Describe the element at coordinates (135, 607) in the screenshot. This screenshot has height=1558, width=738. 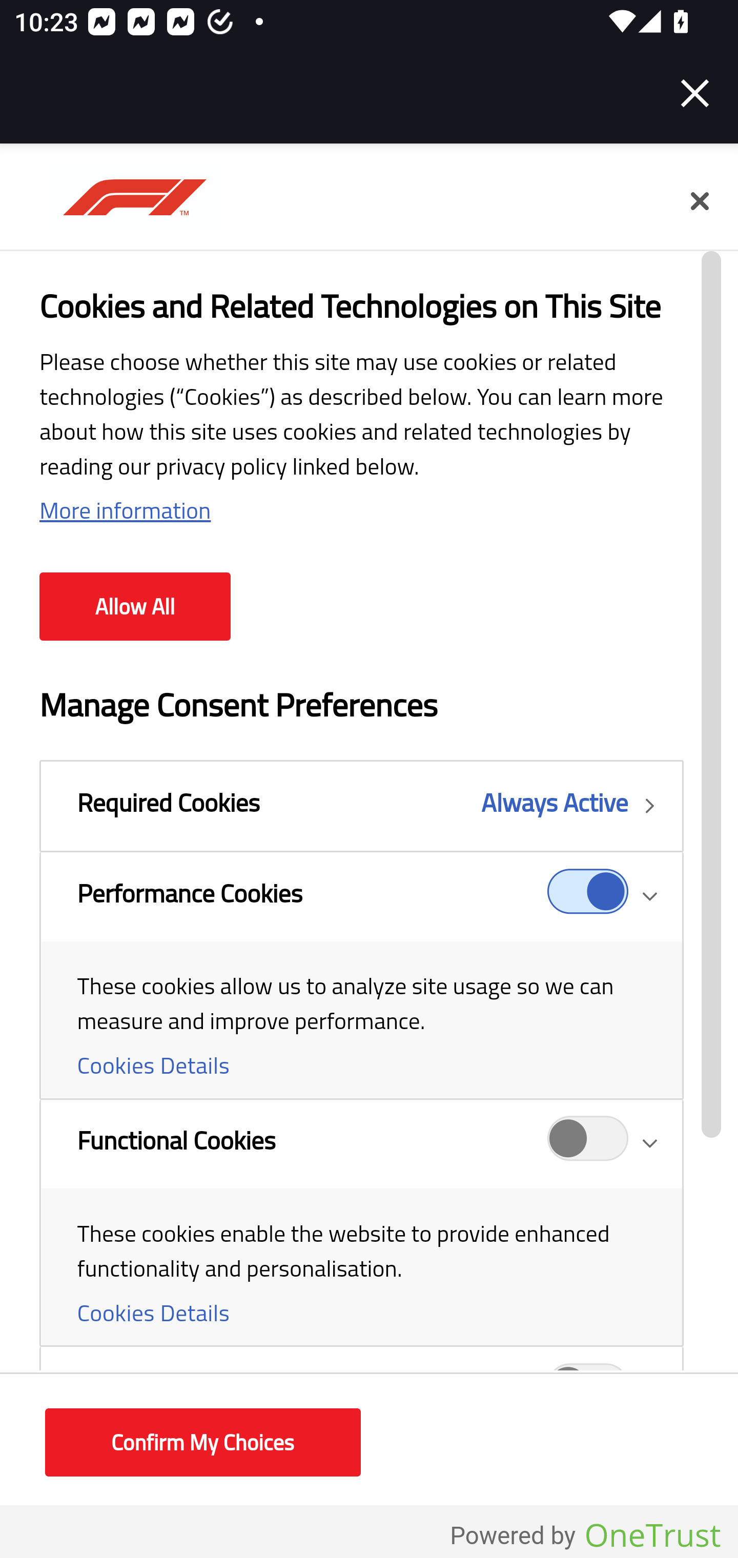
I see `Allow All` at that location.